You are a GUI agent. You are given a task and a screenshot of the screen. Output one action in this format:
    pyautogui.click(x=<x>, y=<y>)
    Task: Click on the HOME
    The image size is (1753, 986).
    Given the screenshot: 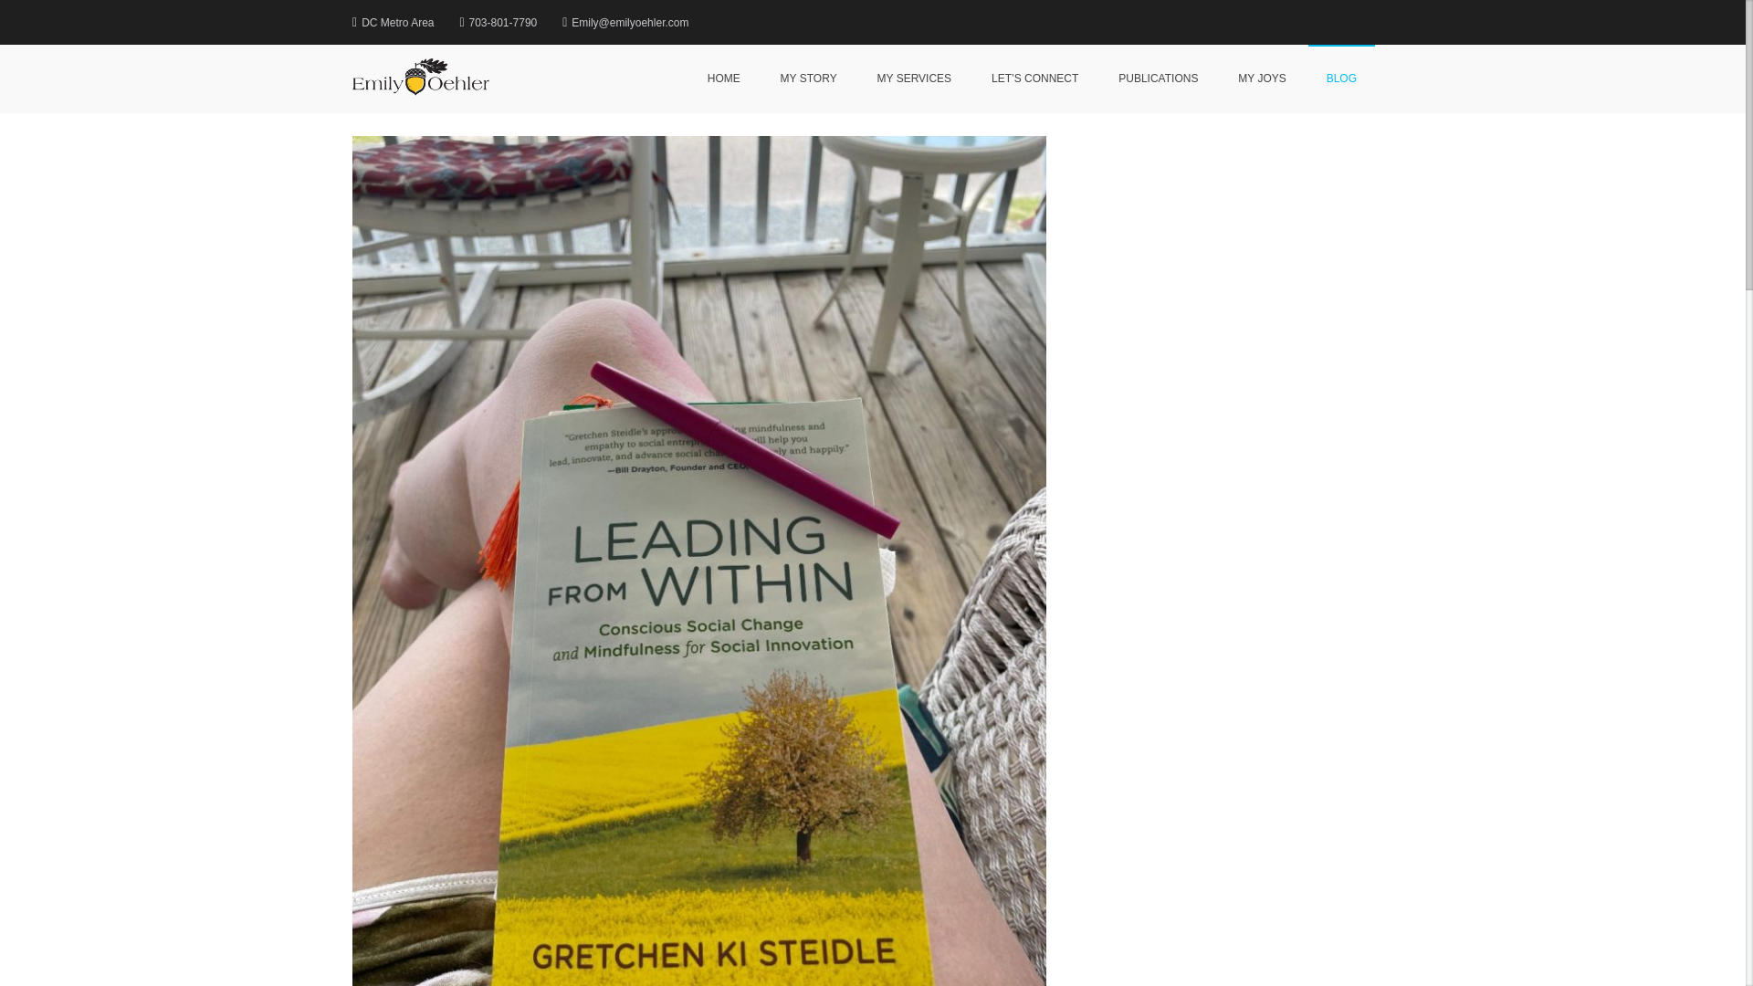 What is the action you would take?
    pyautogui.click(x=723, y=79)
    